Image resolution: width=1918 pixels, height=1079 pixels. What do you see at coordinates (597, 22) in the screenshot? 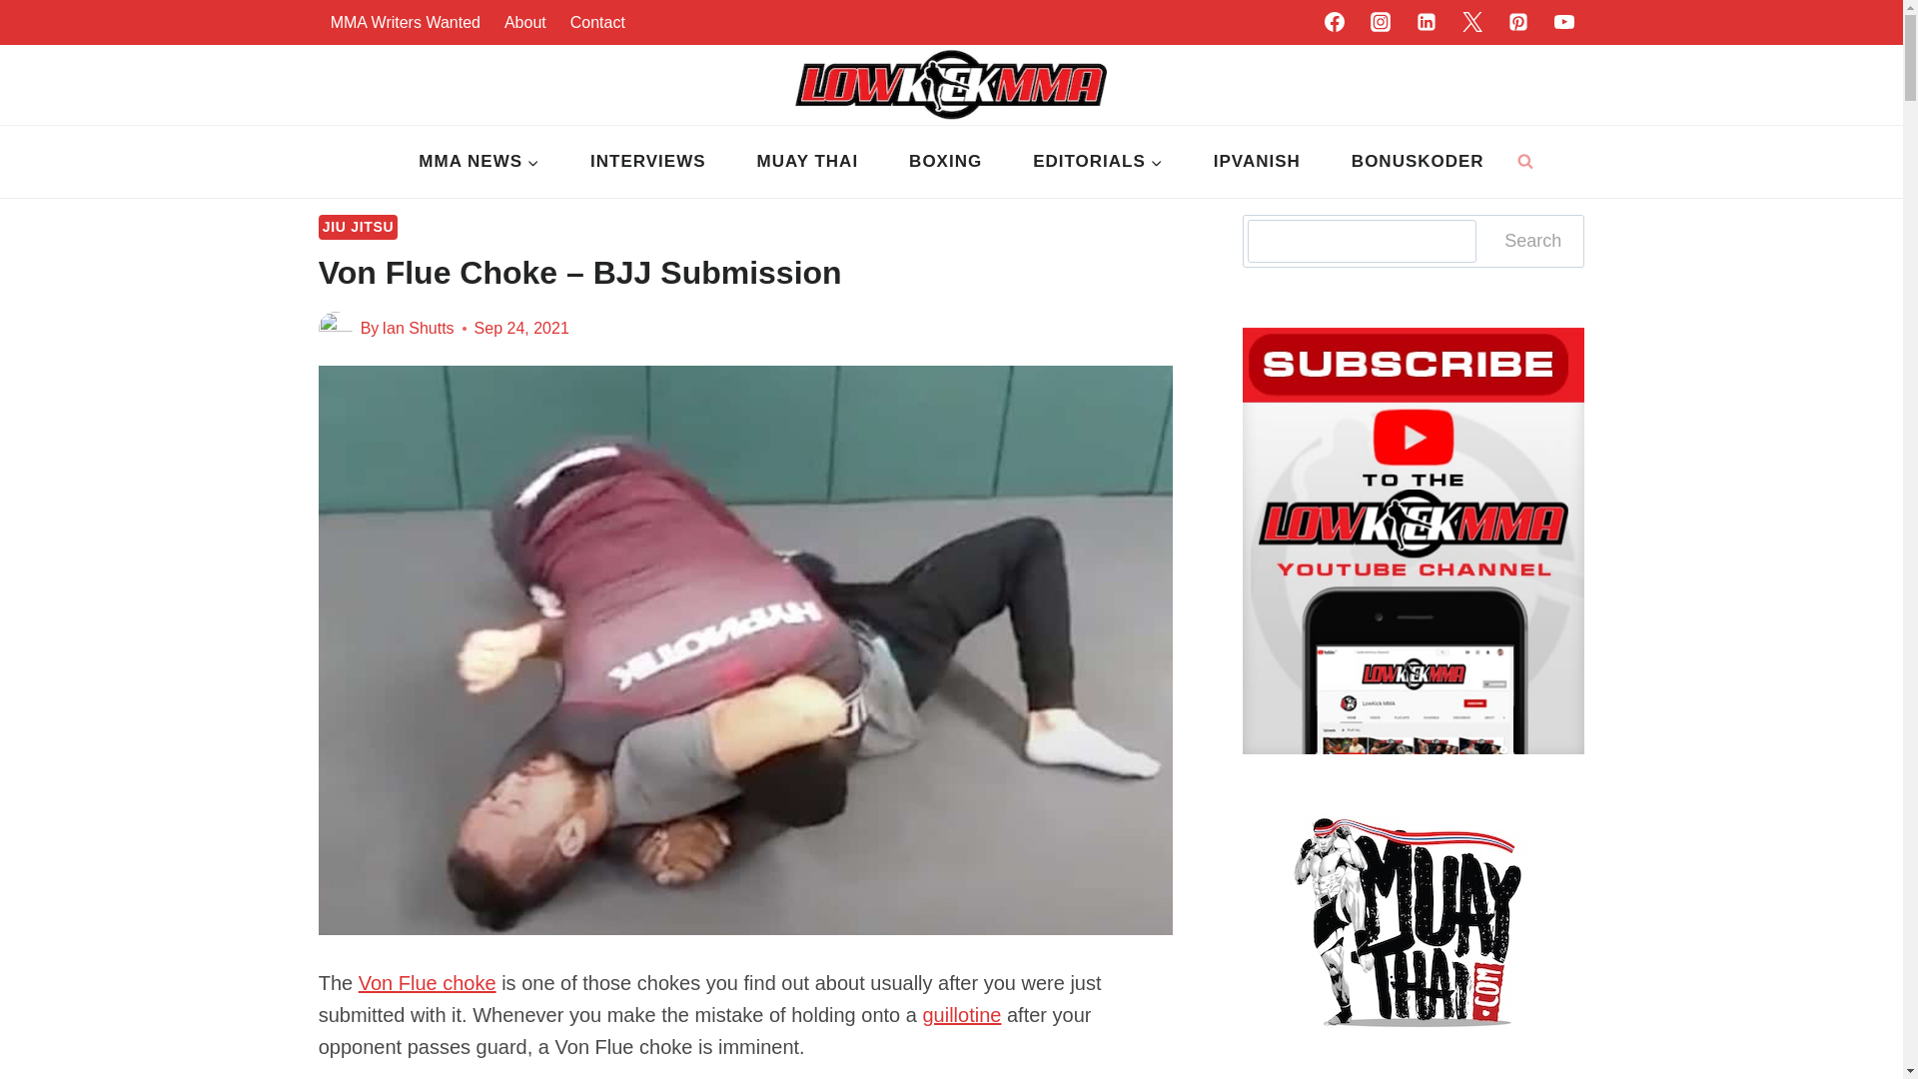
I see `Contact` at bounding box center [597, 22].